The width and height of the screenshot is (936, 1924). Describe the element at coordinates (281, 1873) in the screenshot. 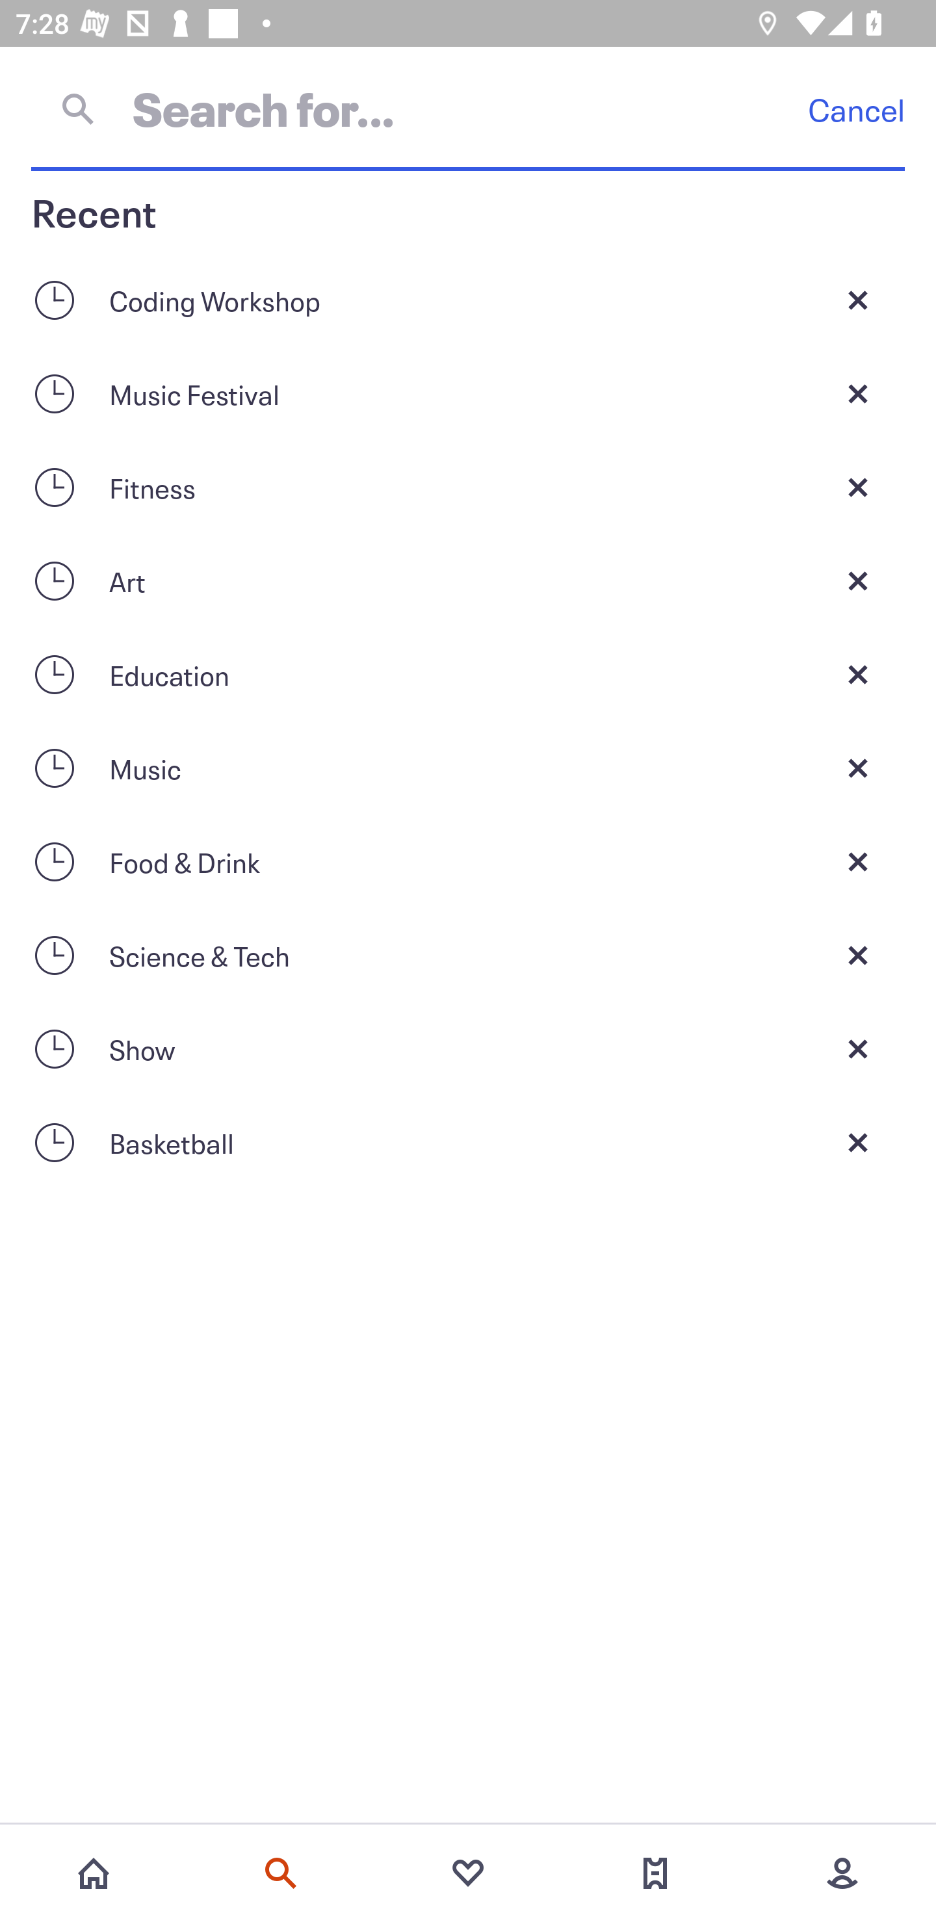

I see `Search events` at that location.